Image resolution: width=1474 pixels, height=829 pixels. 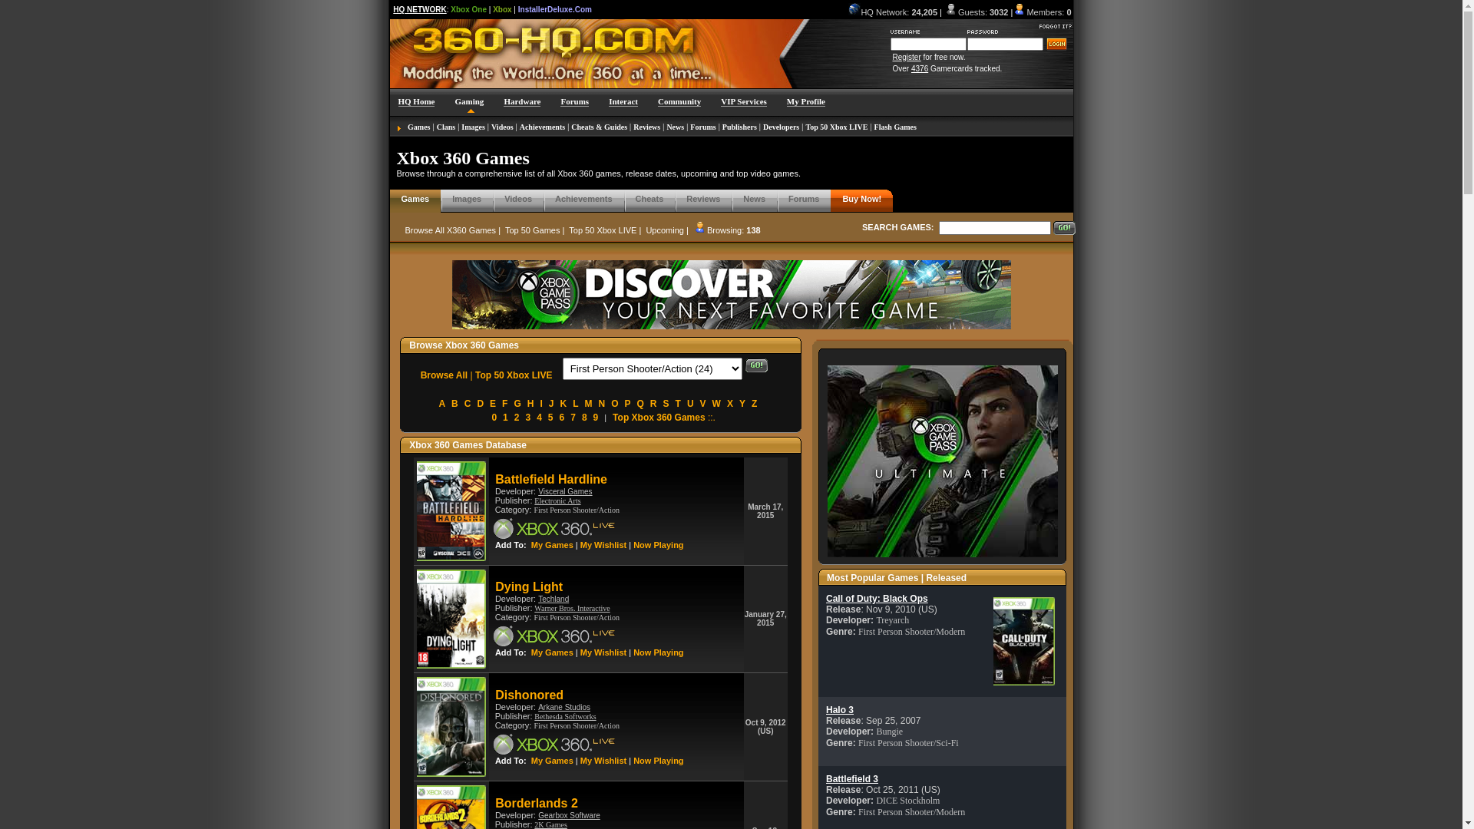 What do you see at coordinates (564, 708) in the screenshot?
I see `Arkane Studios` at bounding box center [564, 708].